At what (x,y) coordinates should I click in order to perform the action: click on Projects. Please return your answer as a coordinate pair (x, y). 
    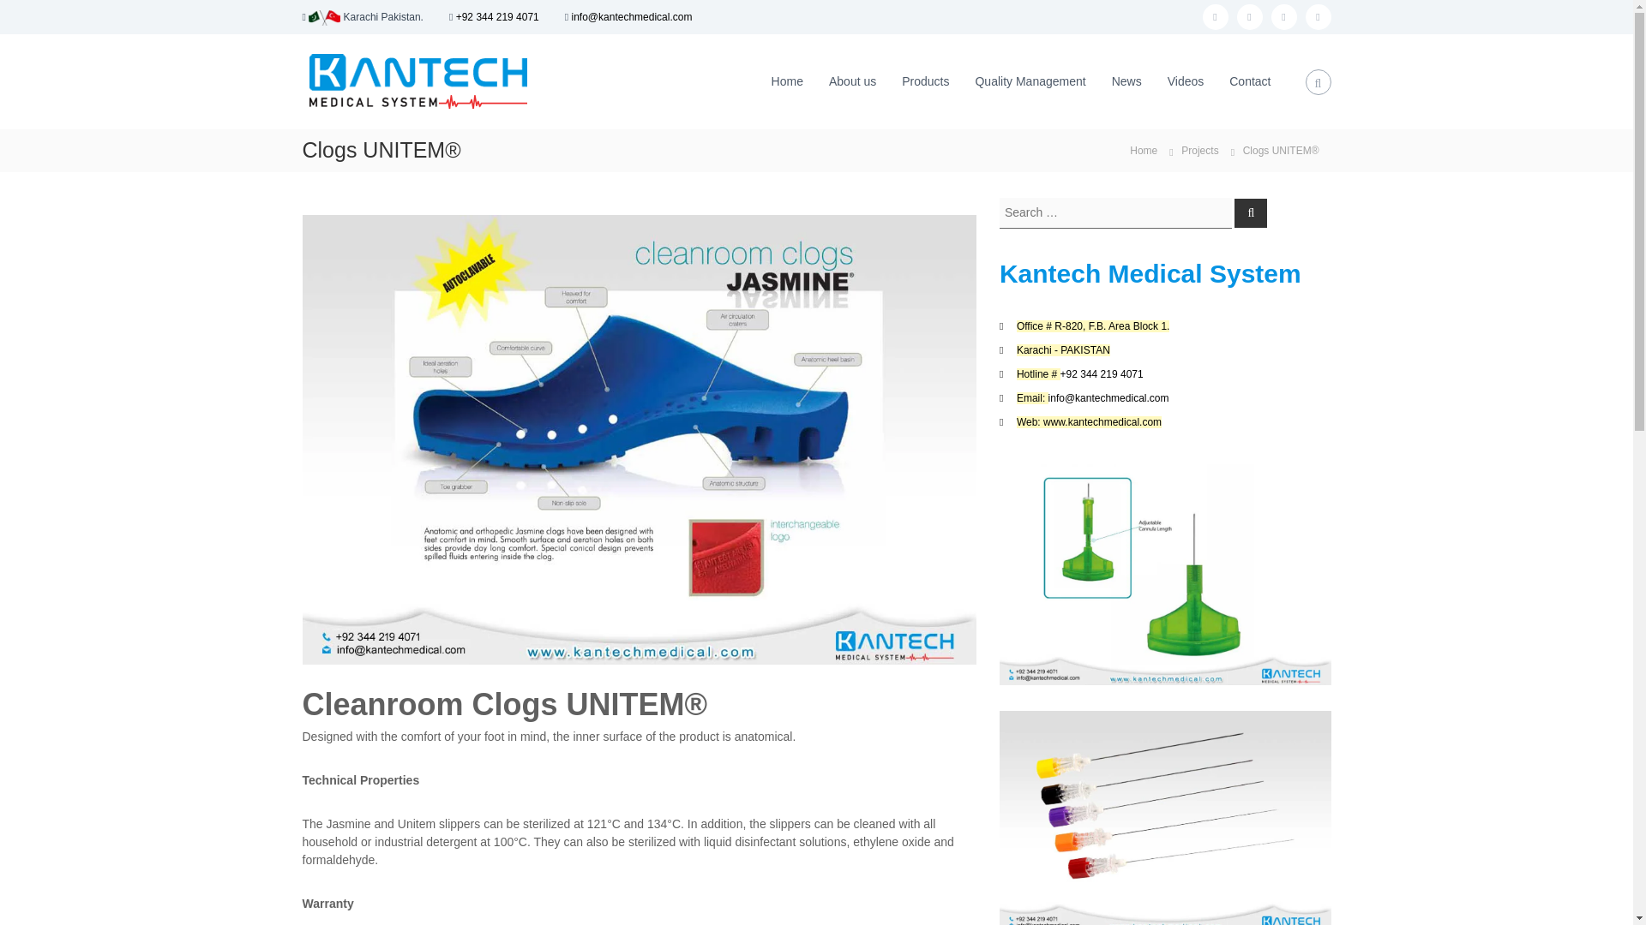
    Looking at the image, I should click on (1198, 149).